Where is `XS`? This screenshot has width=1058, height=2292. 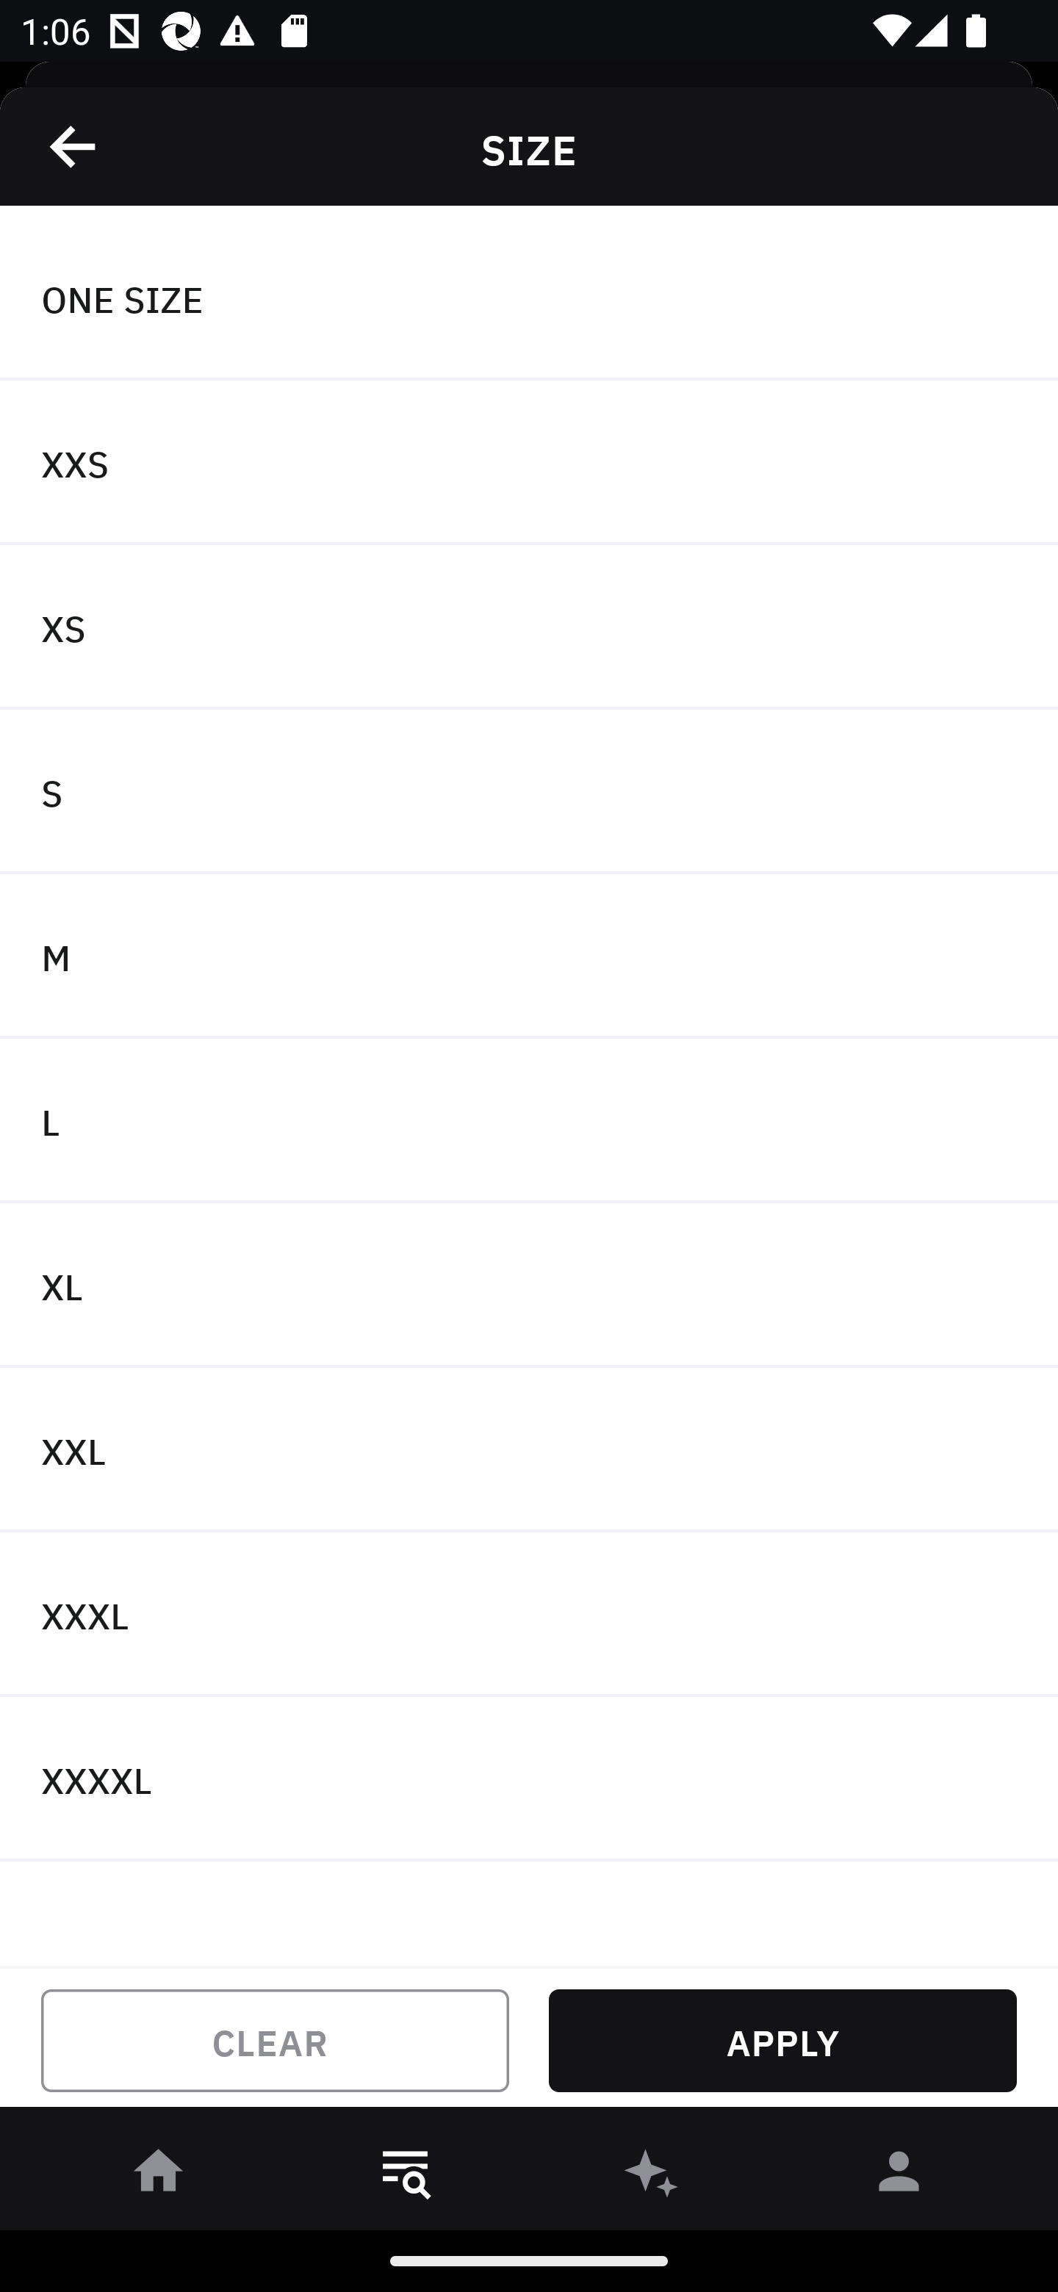 XS is located at coordinates (529, 627).